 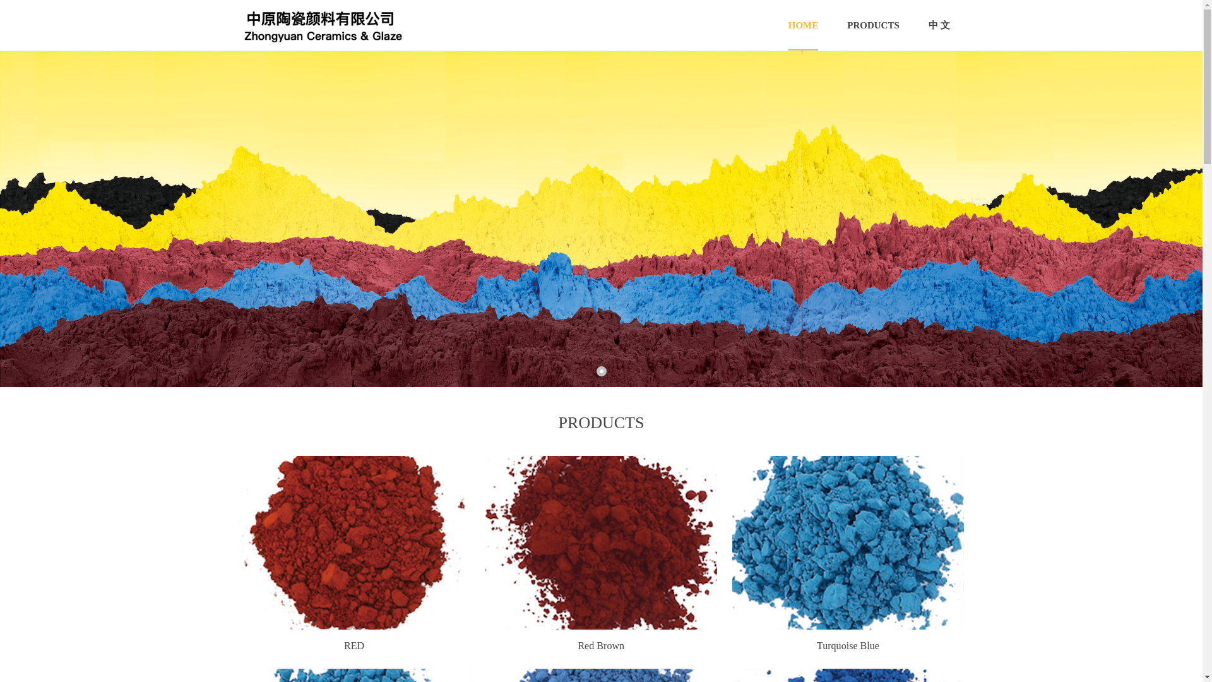 I want to click on Red Brown, so click(x=601, y=648).